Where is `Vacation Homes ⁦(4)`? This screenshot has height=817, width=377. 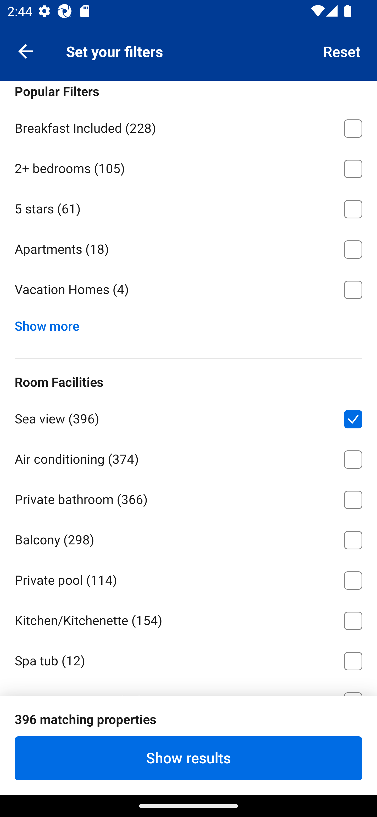
Vacation Homes ⁦(4) is located at coordinates (188, 290).